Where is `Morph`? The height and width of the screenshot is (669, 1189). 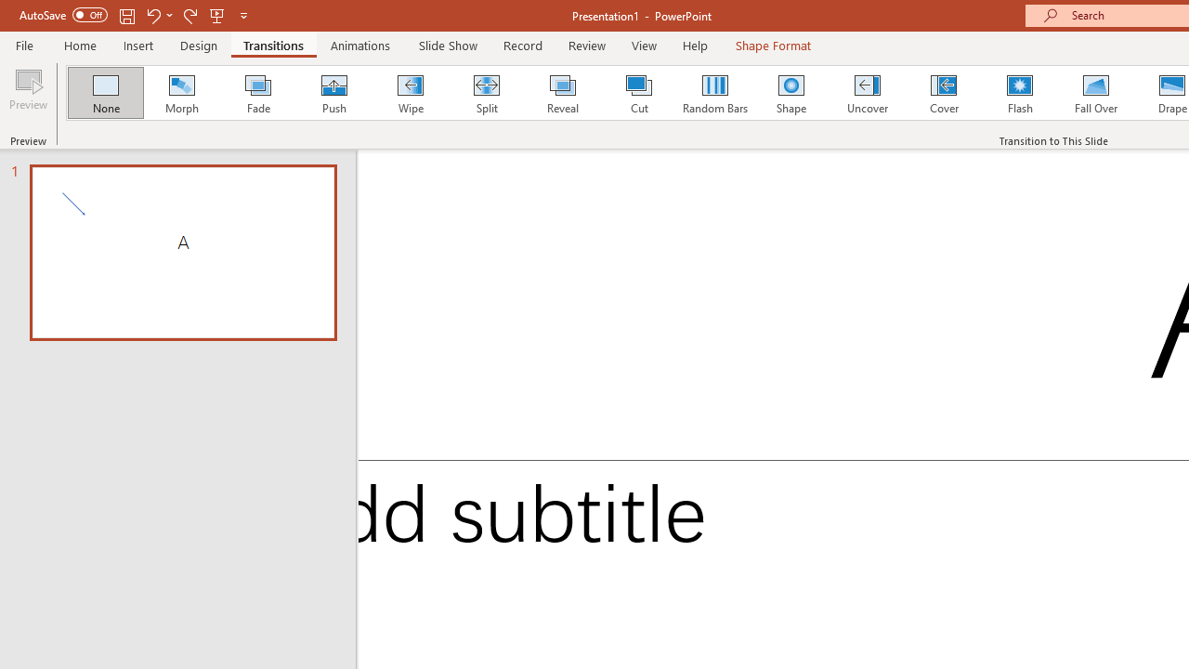 Morph is located at coordinates (181, 93).